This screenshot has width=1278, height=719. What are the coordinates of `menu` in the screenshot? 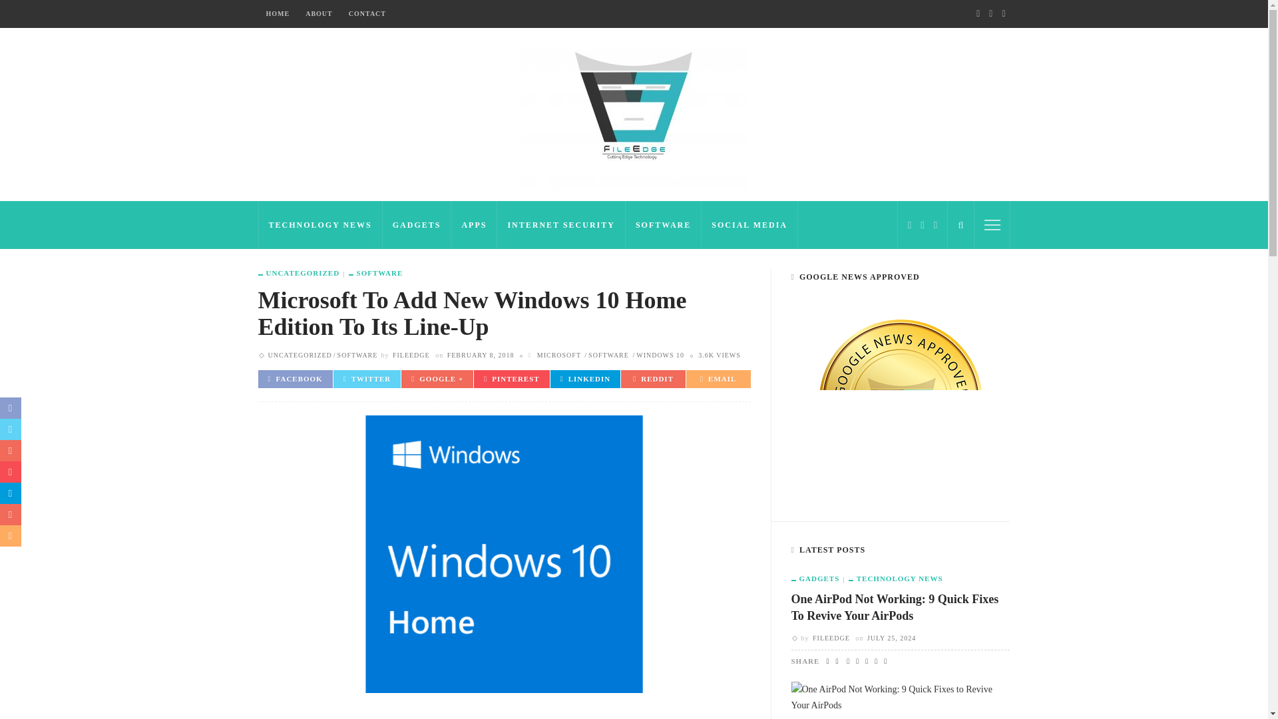 It's located at (992, 225).